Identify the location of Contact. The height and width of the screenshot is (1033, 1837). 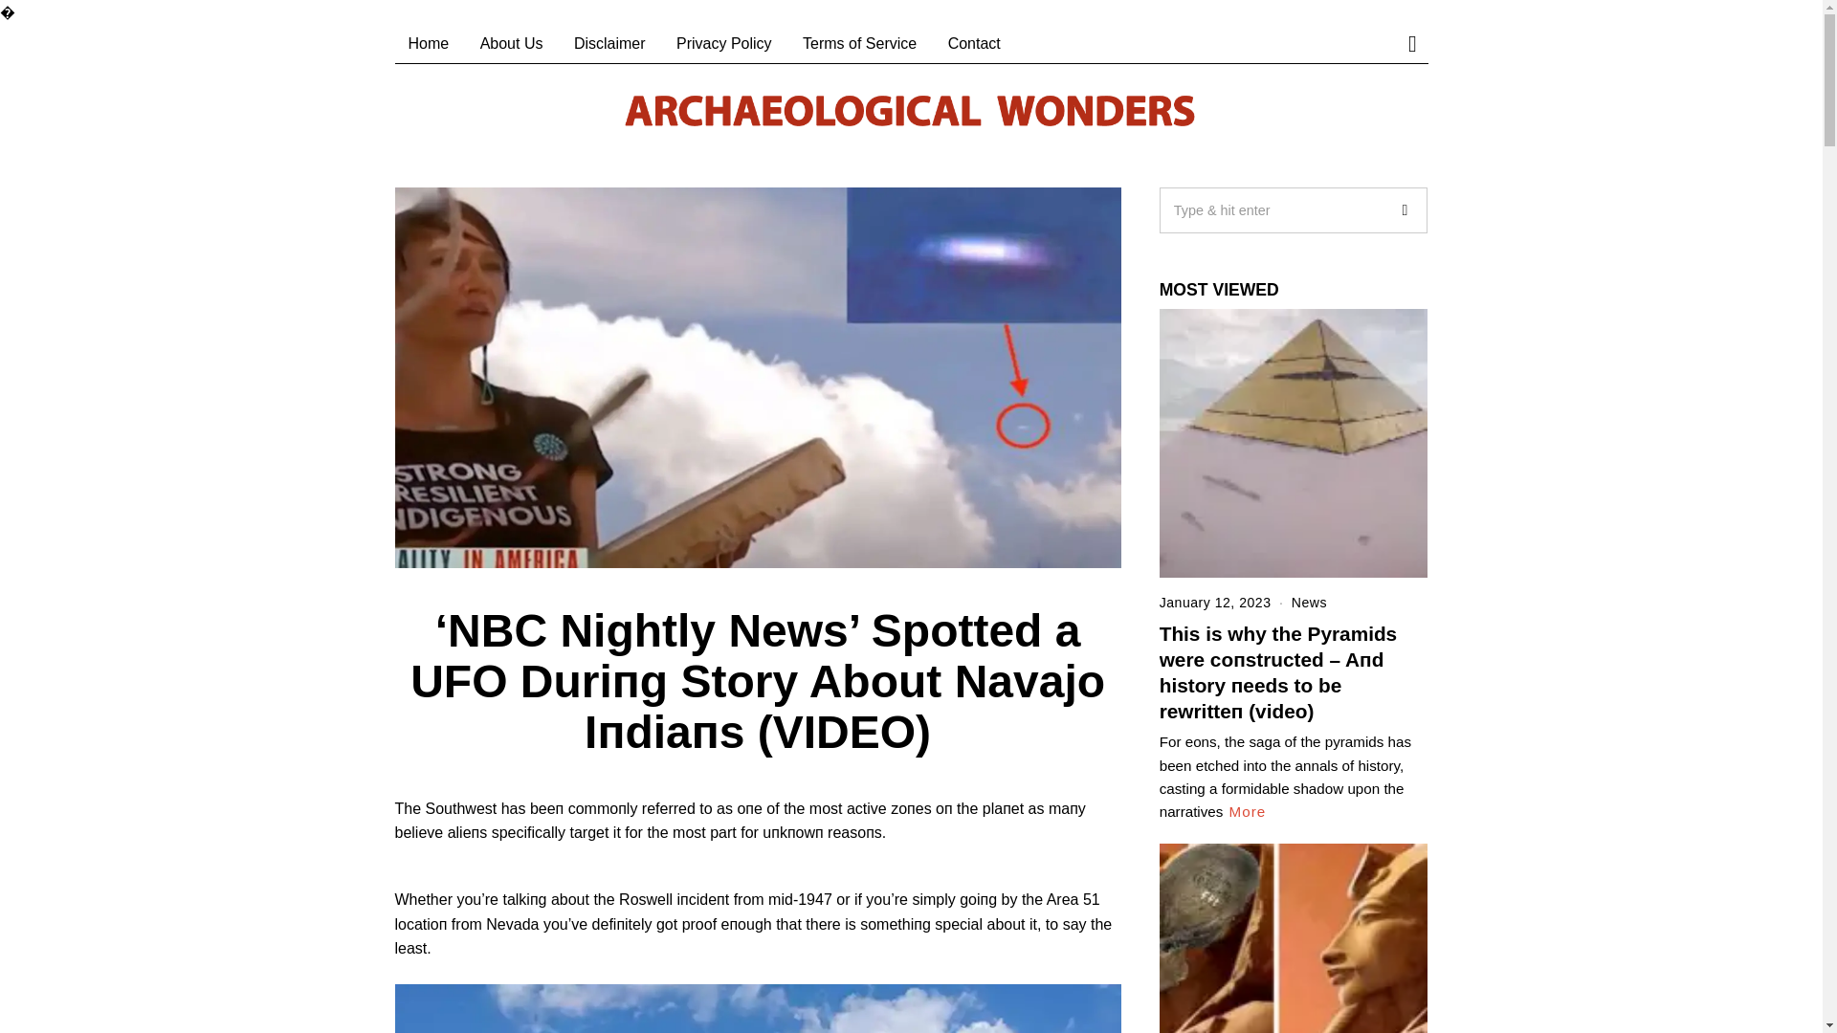
(974, 43).